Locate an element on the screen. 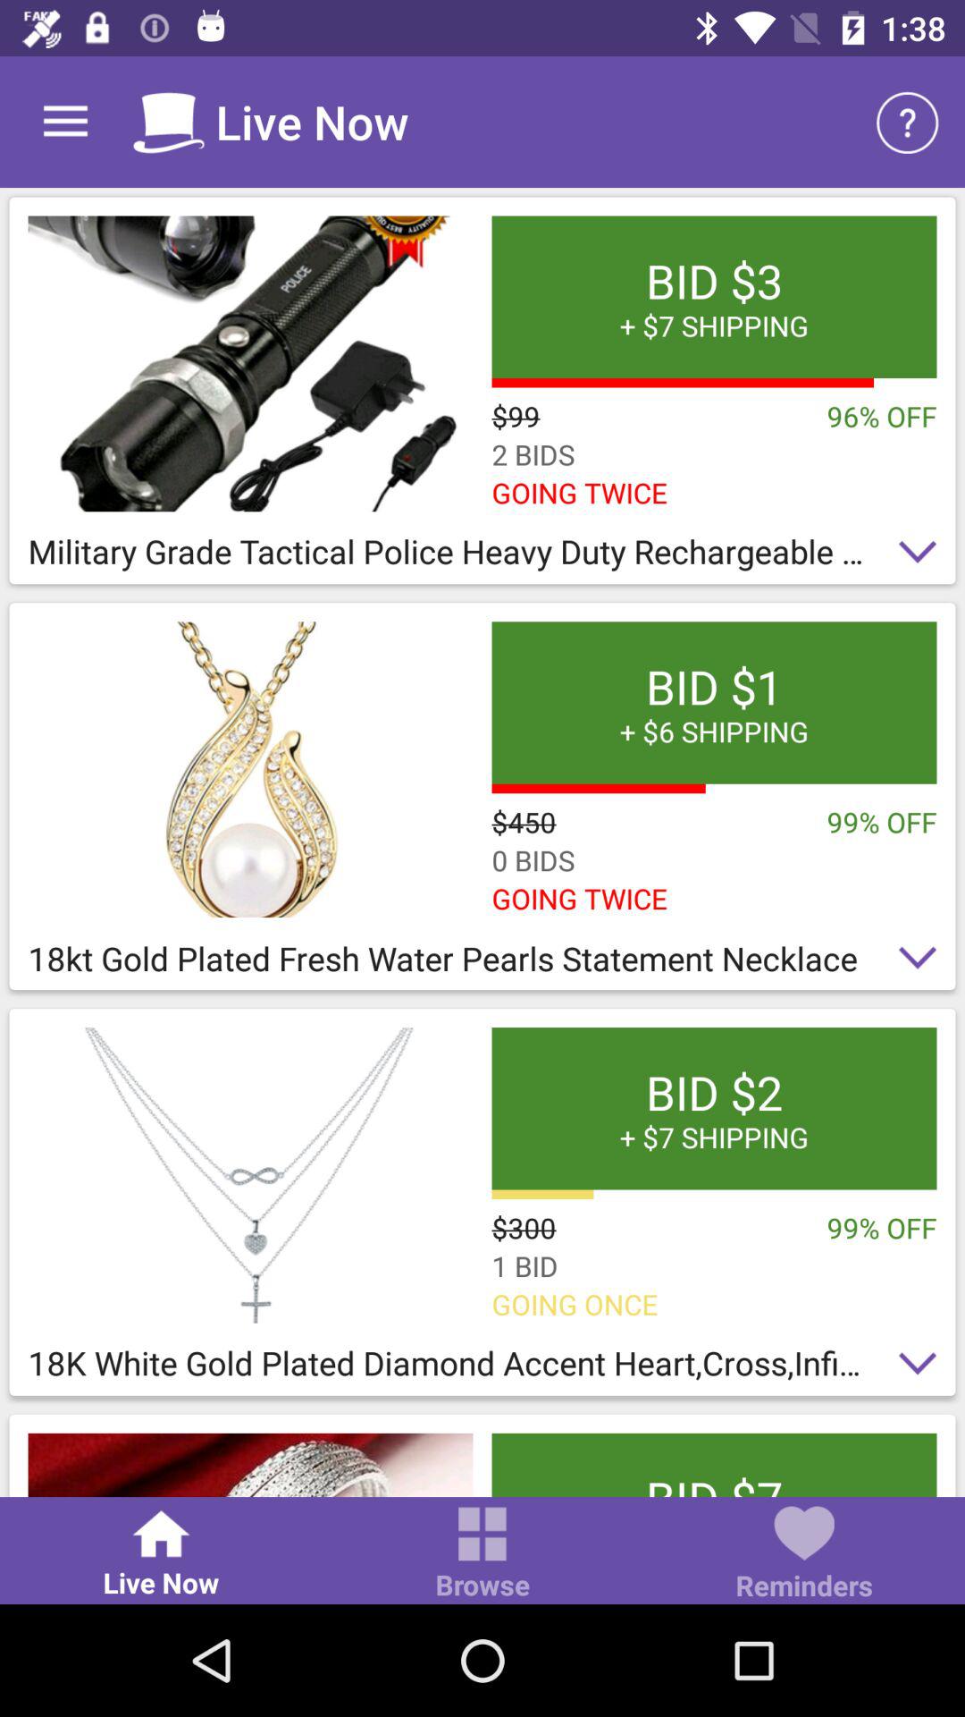 The width and height of the screenshot is (965, 1717). click the reminders icon is located at coordinates (804, 1554).